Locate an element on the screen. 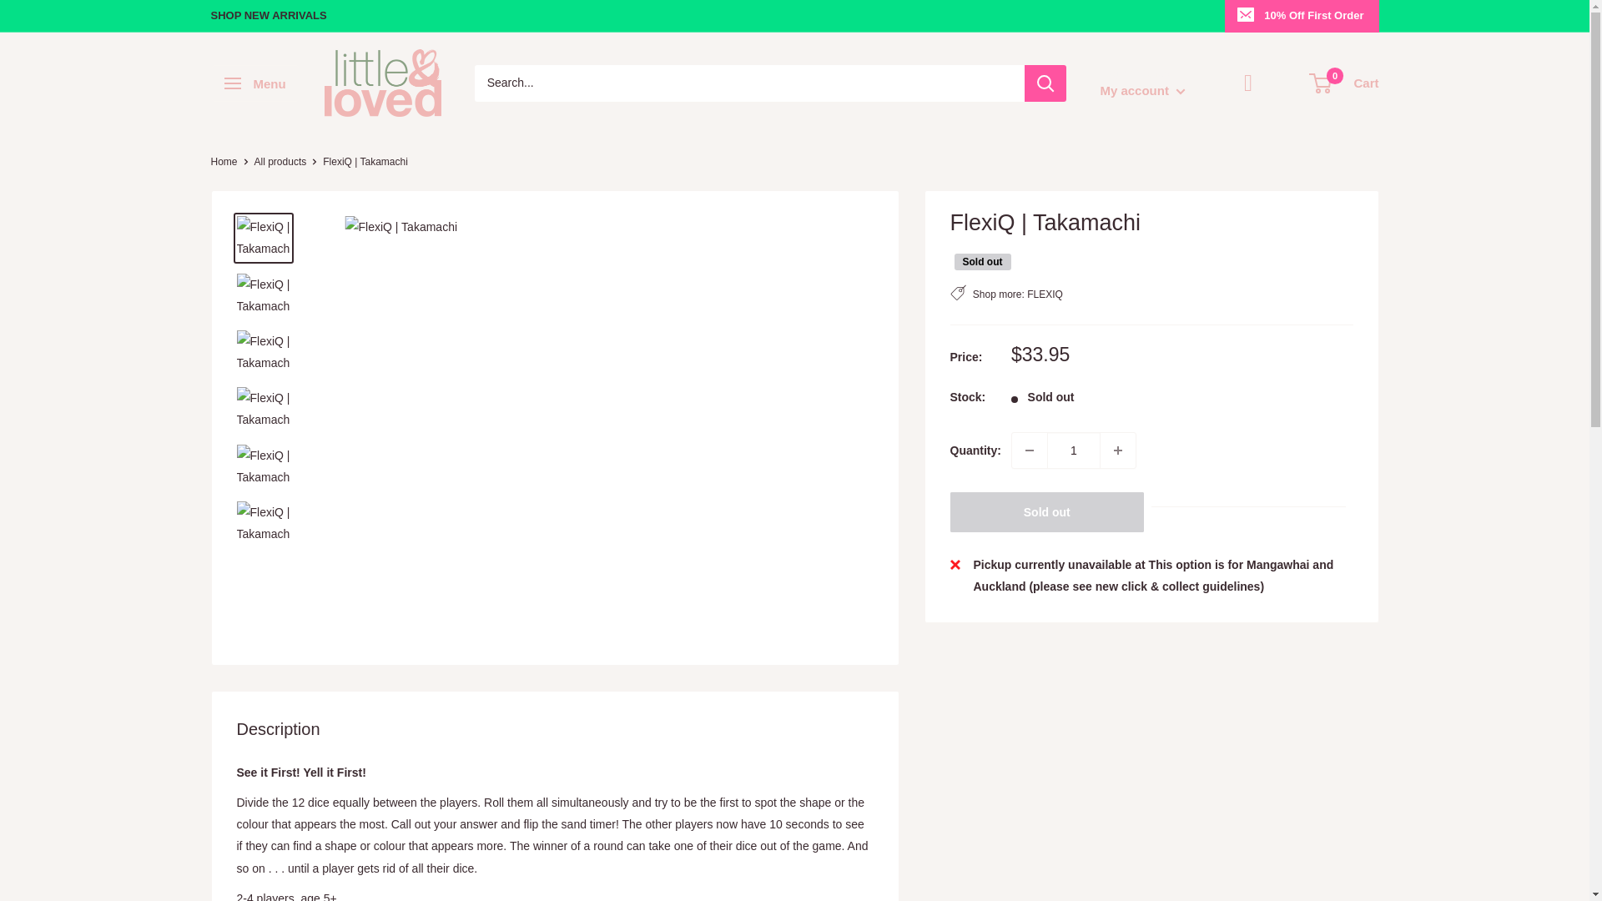  Decrease quantity by 1 is located at coordinates (1030, 450).